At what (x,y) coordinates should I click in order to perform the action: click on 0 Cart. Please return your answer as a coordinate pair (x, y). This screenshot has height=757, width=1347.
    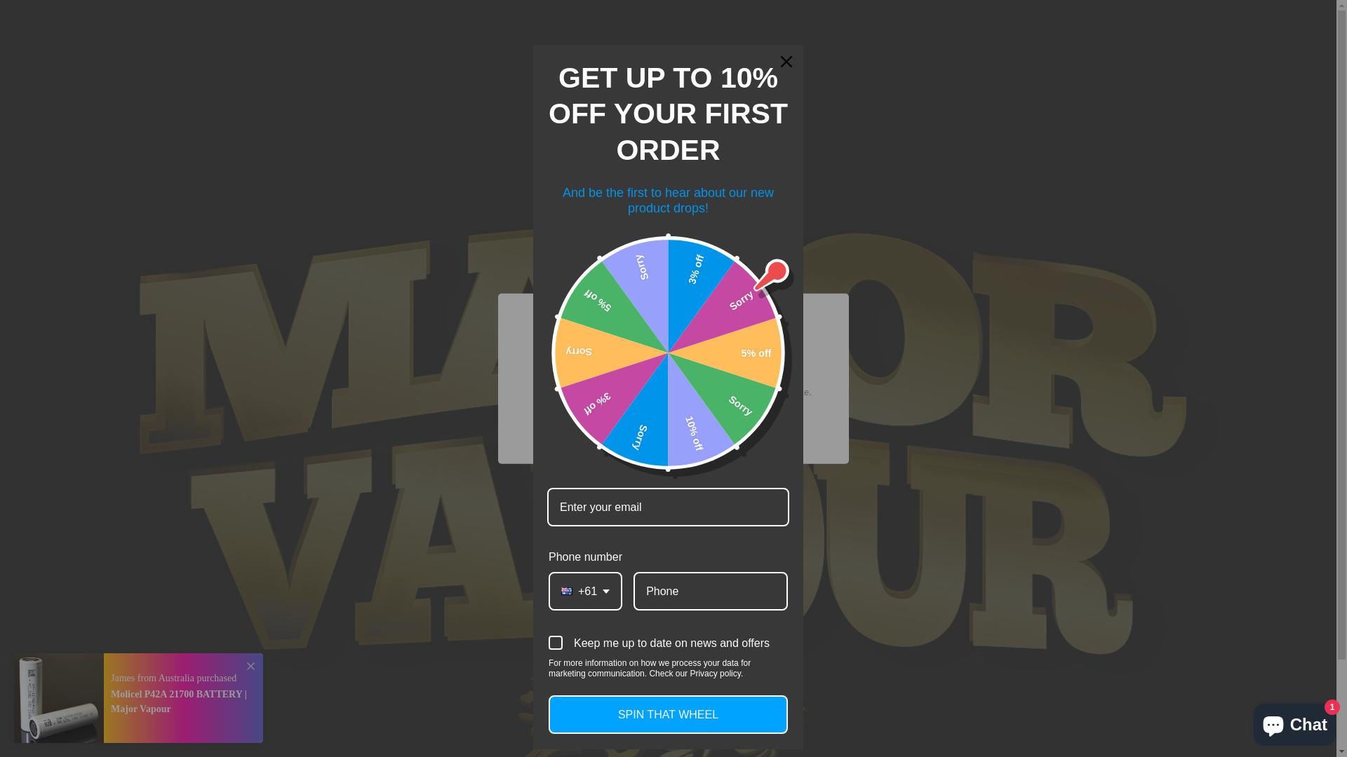
    Looking at the image, I should click on (1055, 46).